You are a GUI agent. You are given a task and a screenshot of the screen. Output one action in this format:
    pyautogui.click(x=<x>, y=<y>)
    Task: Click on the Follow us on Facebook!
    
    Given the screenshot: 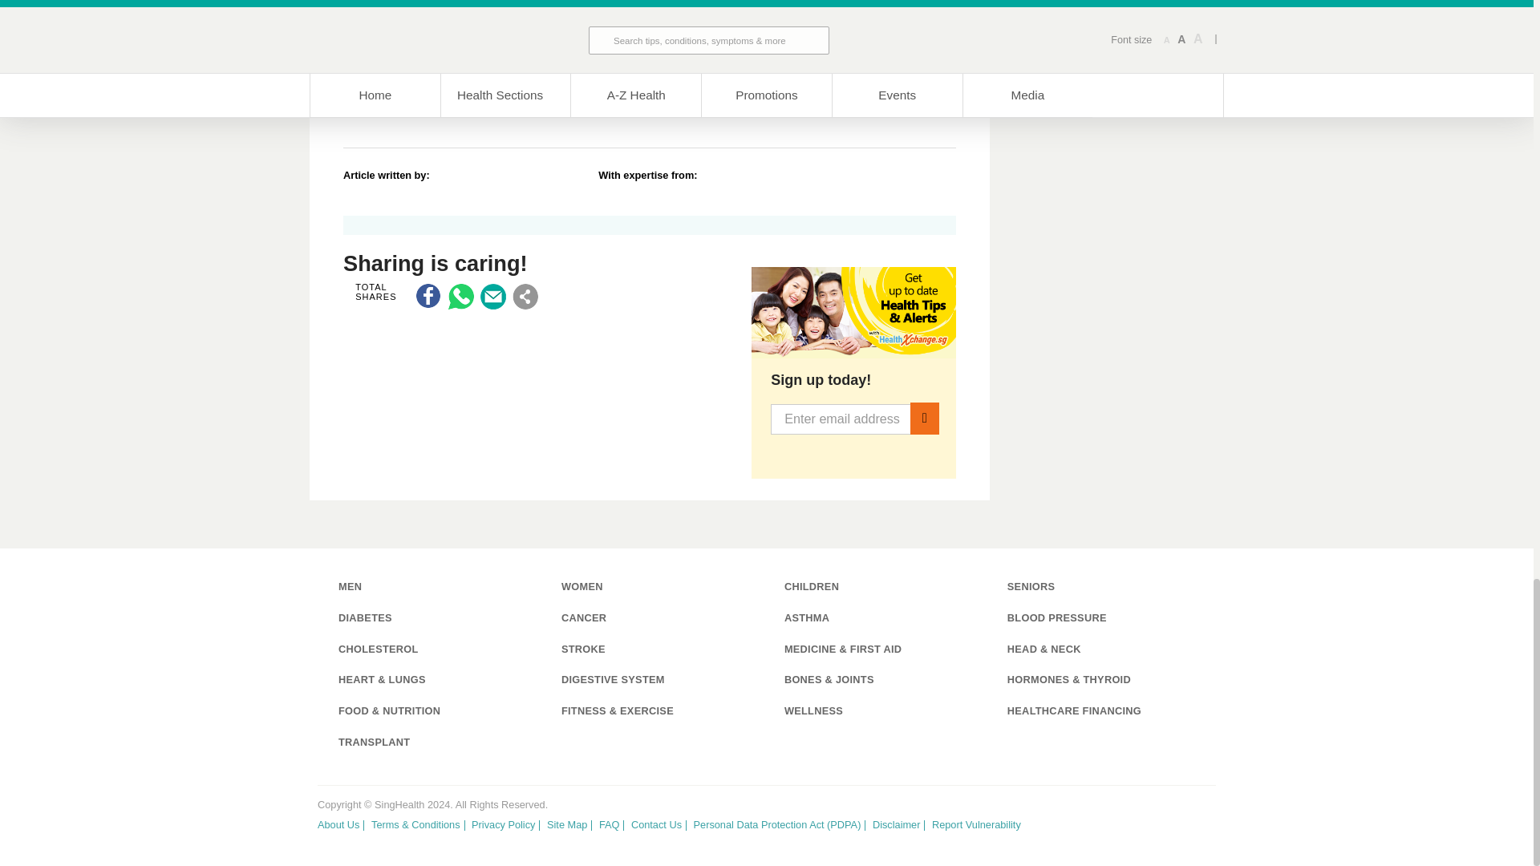 What is the action you would take?
    pyautogui.click(x=1150, y=819)
    